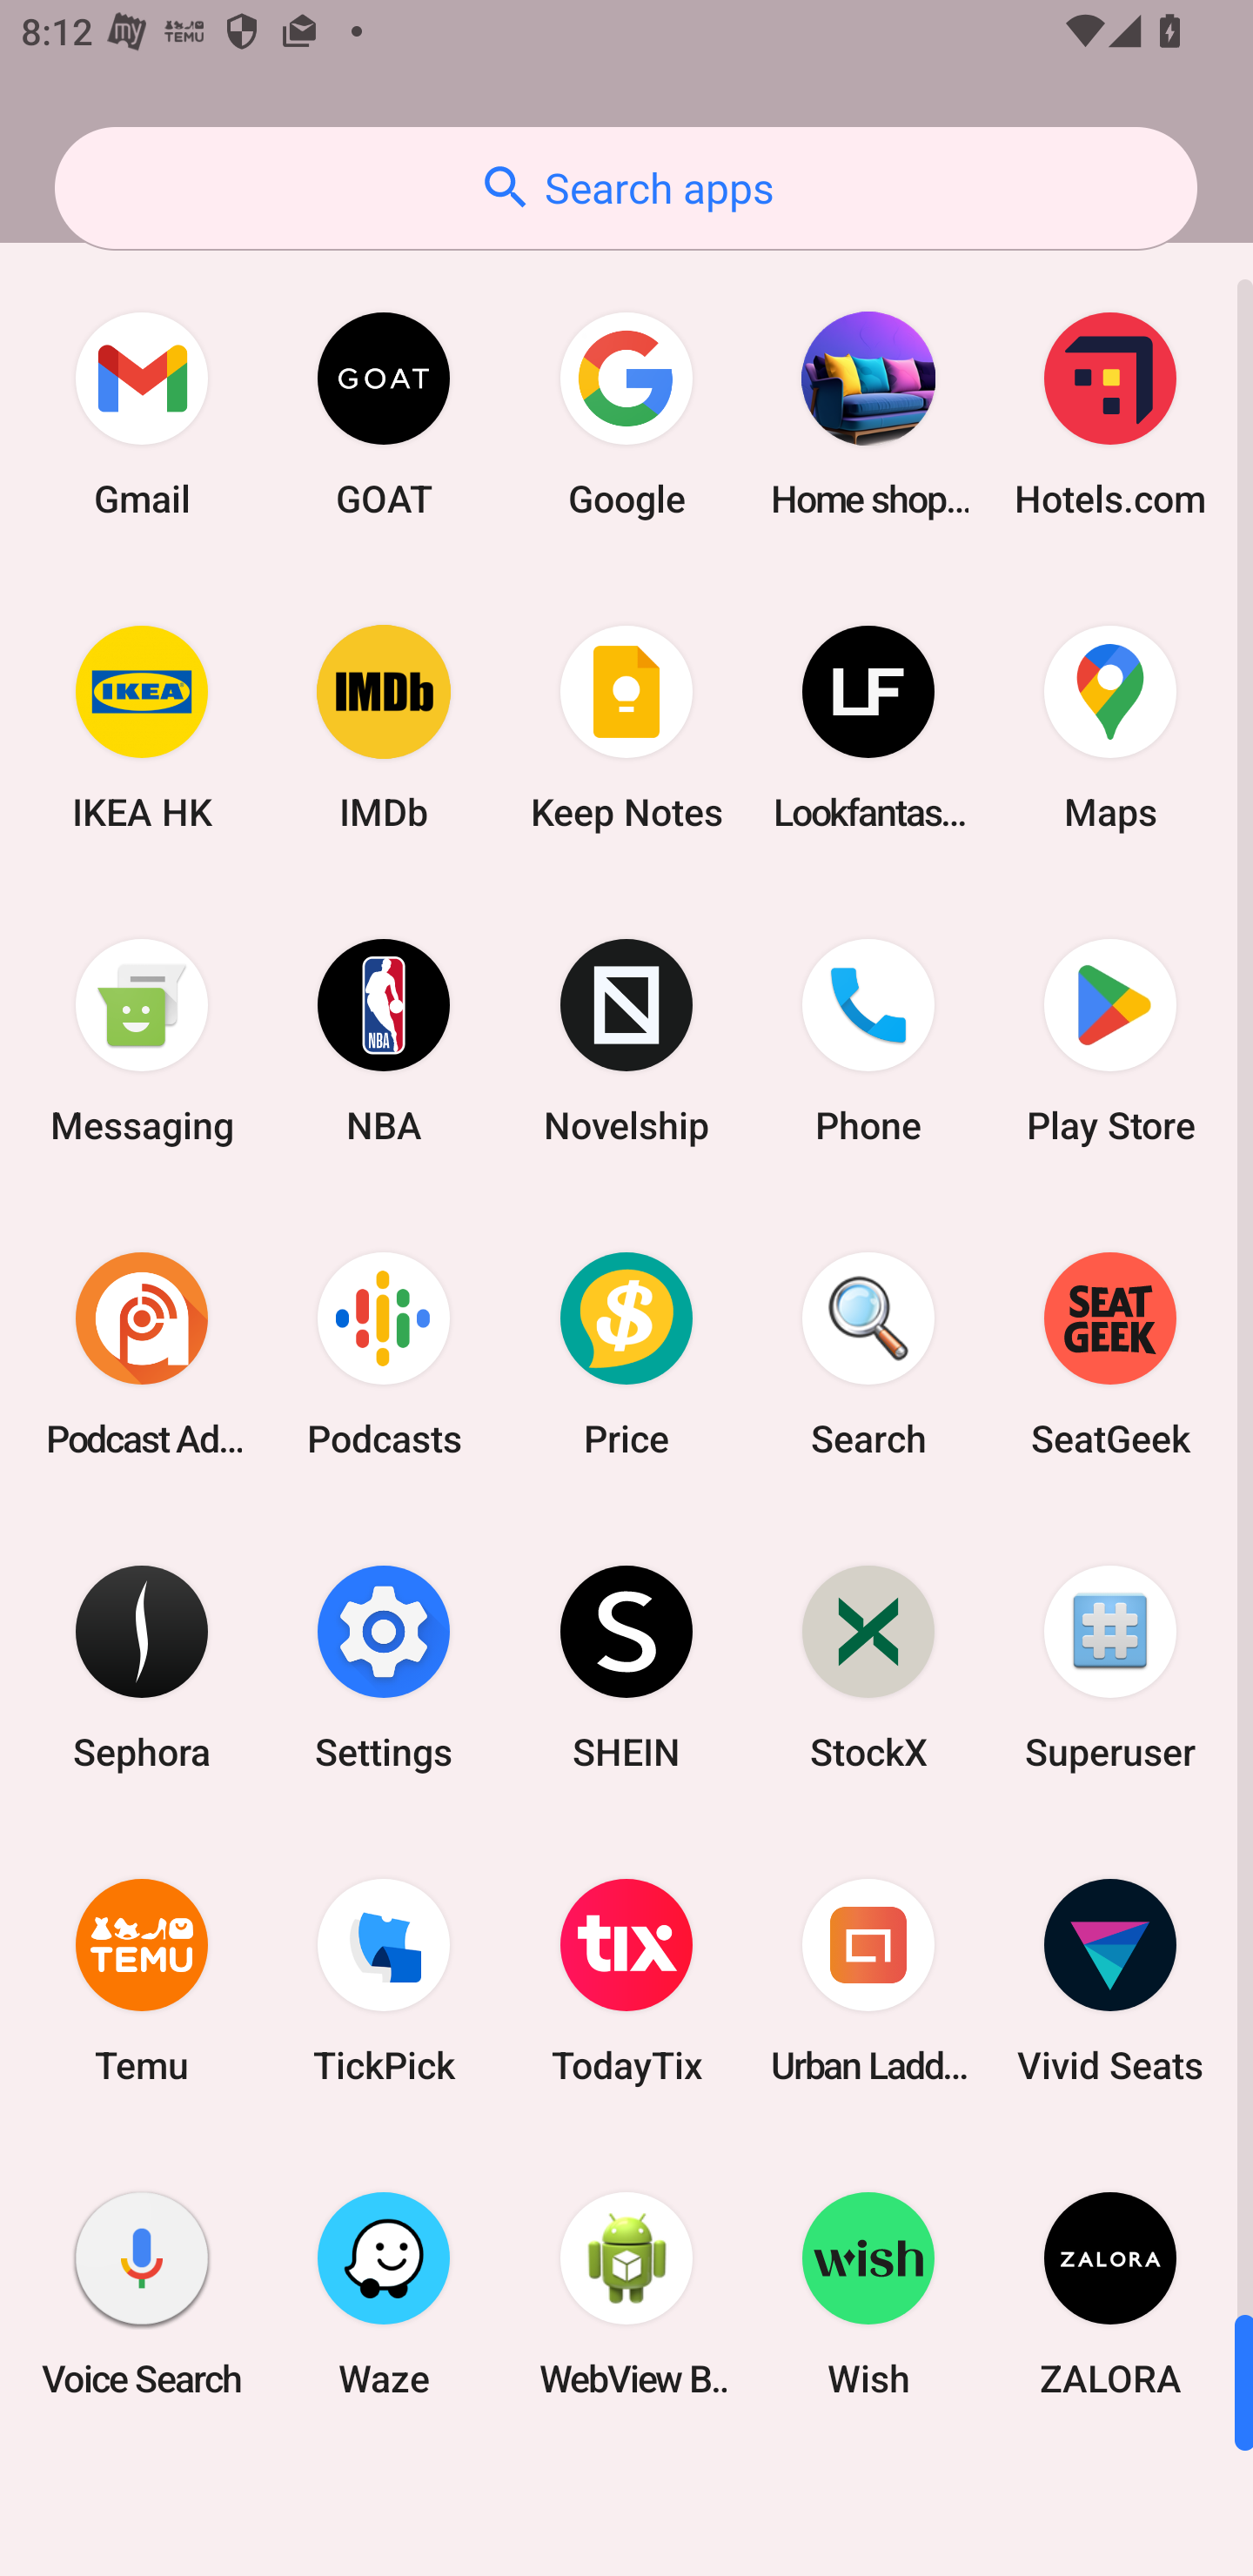 This screenshot has width=1253, height=2576. Describe the element at coordinates (868, 1041) in the screenshot. I see `Phone` at that location.